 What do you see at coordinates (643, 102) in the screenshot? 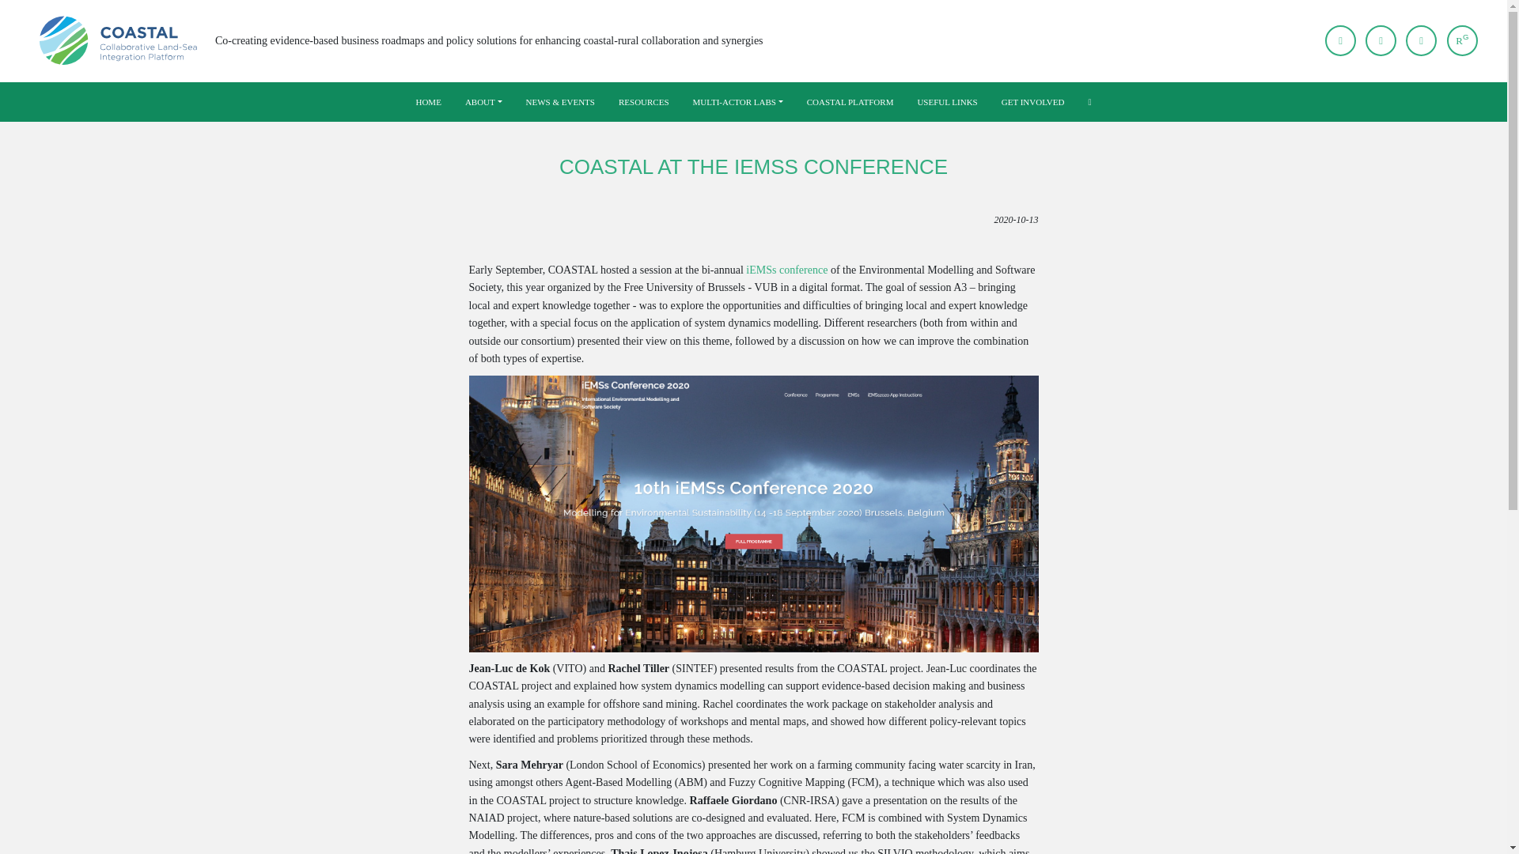
I see `RESOURCES` at bounding box center [643, 102].